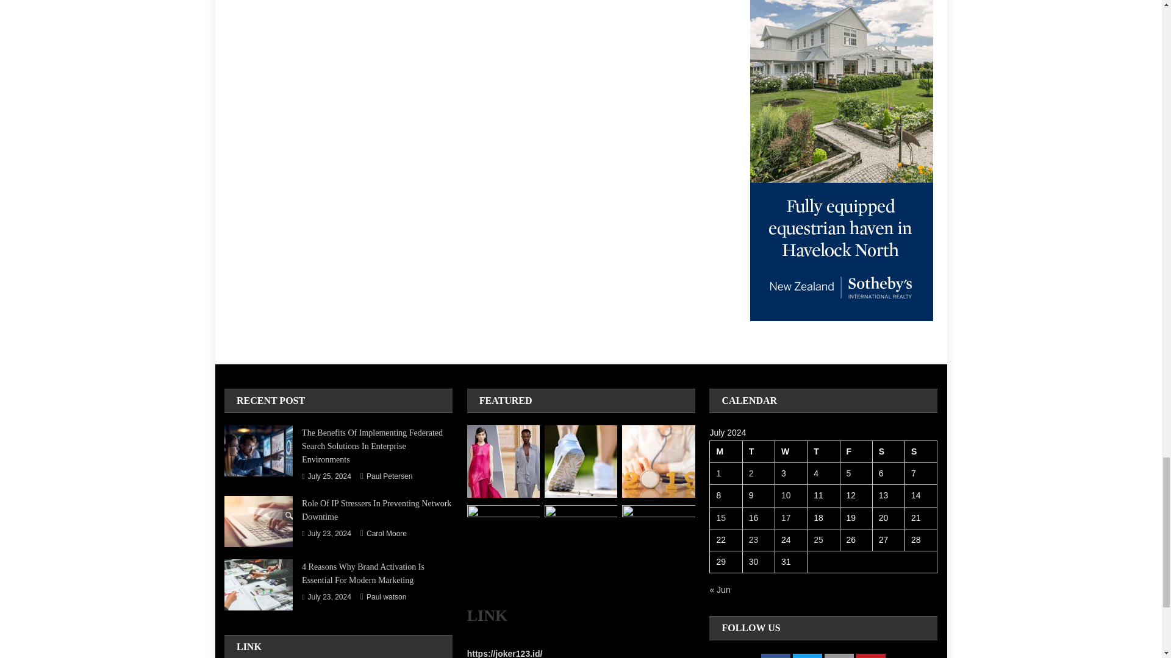 Image resolution: width=1171 pixels, height=658 pixels. Describe the element at coordinates (790, 452) in the screenshot. I see `Wednesday` at that location.